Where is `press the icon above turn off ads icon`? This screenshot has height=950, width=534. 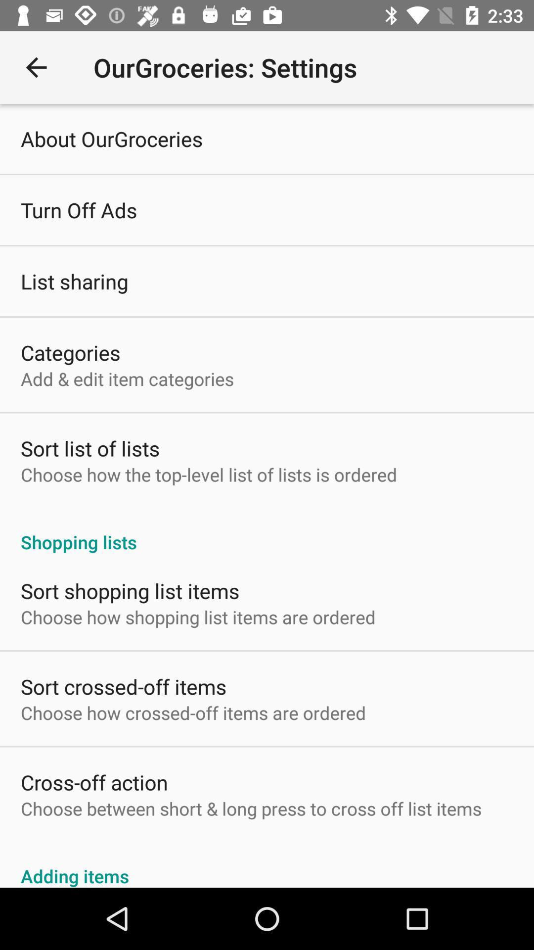
press the icon above turn off ads icon is located at coordinates (112, 139).